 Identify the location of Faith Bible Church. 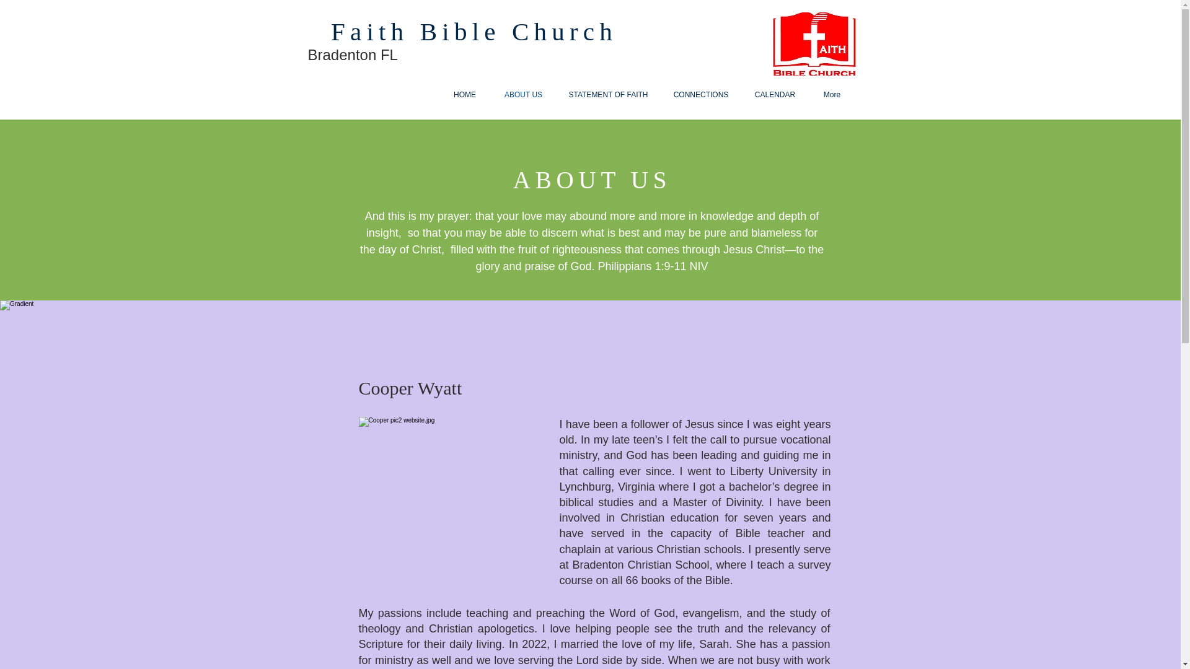
(474, 32).